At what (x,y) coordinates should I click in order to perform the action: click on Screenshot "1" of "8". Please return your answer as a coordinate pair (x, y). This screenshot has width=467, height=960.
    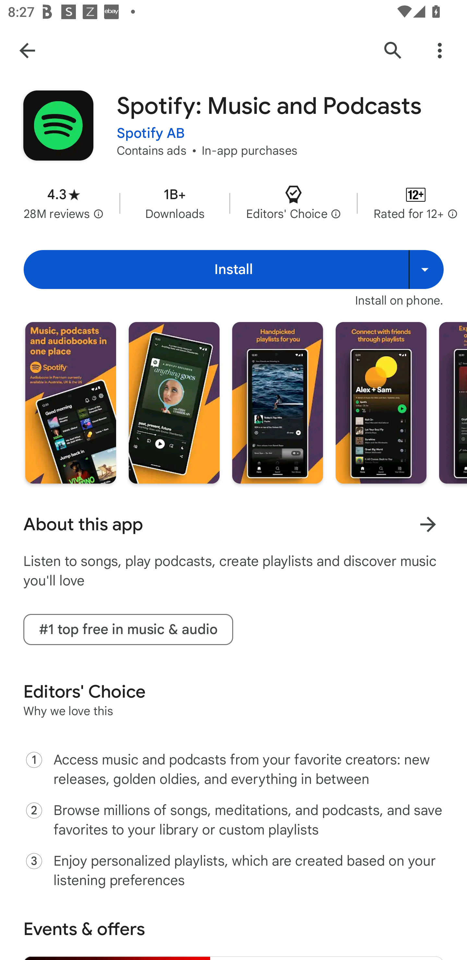
    Looking at the image, I should click on (71, 402).